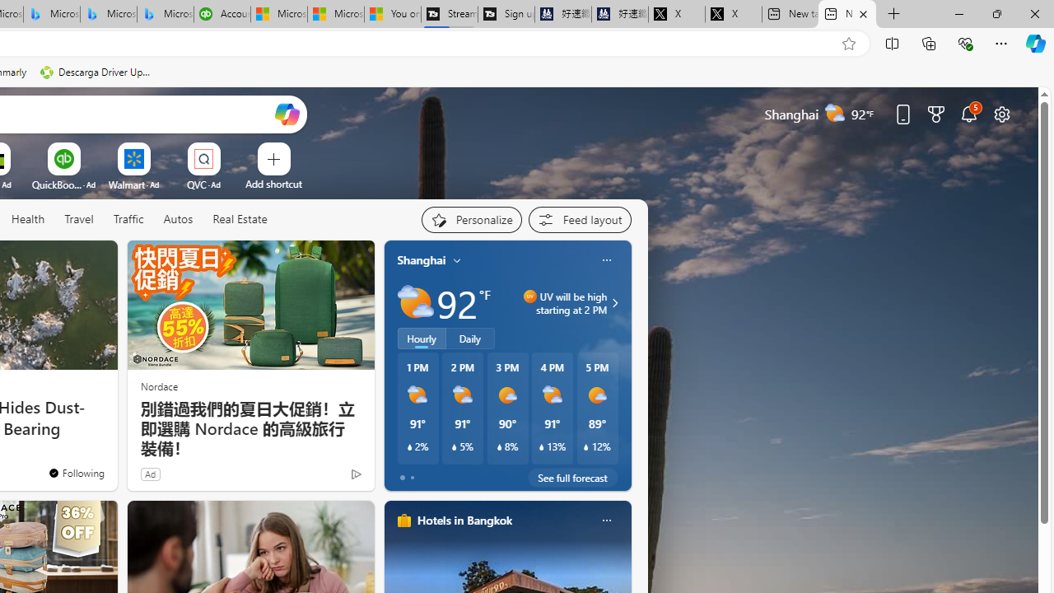 Image resolution: width=1054 pixels, height=593 pixels. I want to click on Microsoft Bing Travel - Stays in Bangkok, Bangkok, Thailand, so click(52, 15).